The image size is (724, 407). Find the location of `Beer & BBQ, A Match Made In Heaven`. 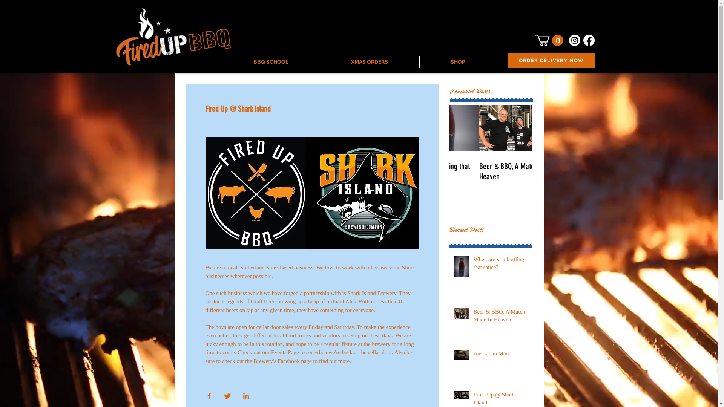

Beer & BBQ, A Match Made In Heaven is located at coordinates (574, 171).